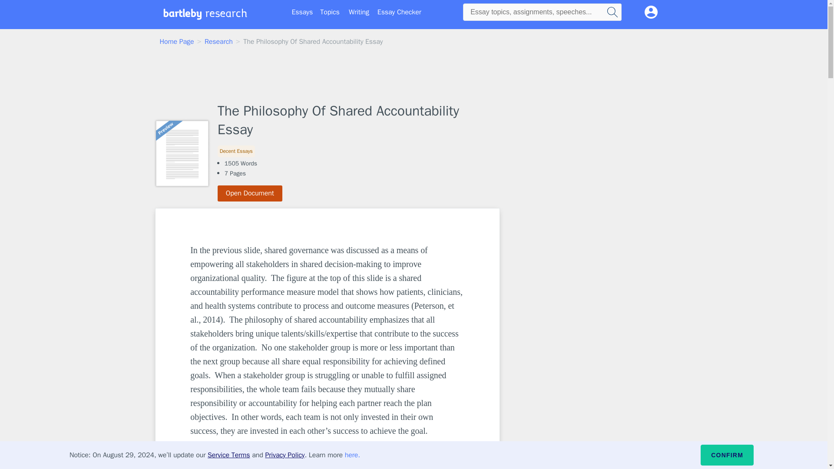  I want to click on Open Document, so click(250, 193).